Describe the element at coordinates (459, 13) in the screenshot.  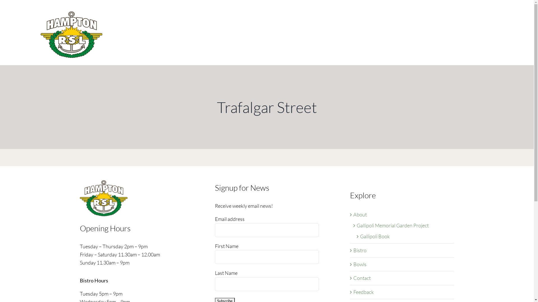
I see `ABOUT` at that location.